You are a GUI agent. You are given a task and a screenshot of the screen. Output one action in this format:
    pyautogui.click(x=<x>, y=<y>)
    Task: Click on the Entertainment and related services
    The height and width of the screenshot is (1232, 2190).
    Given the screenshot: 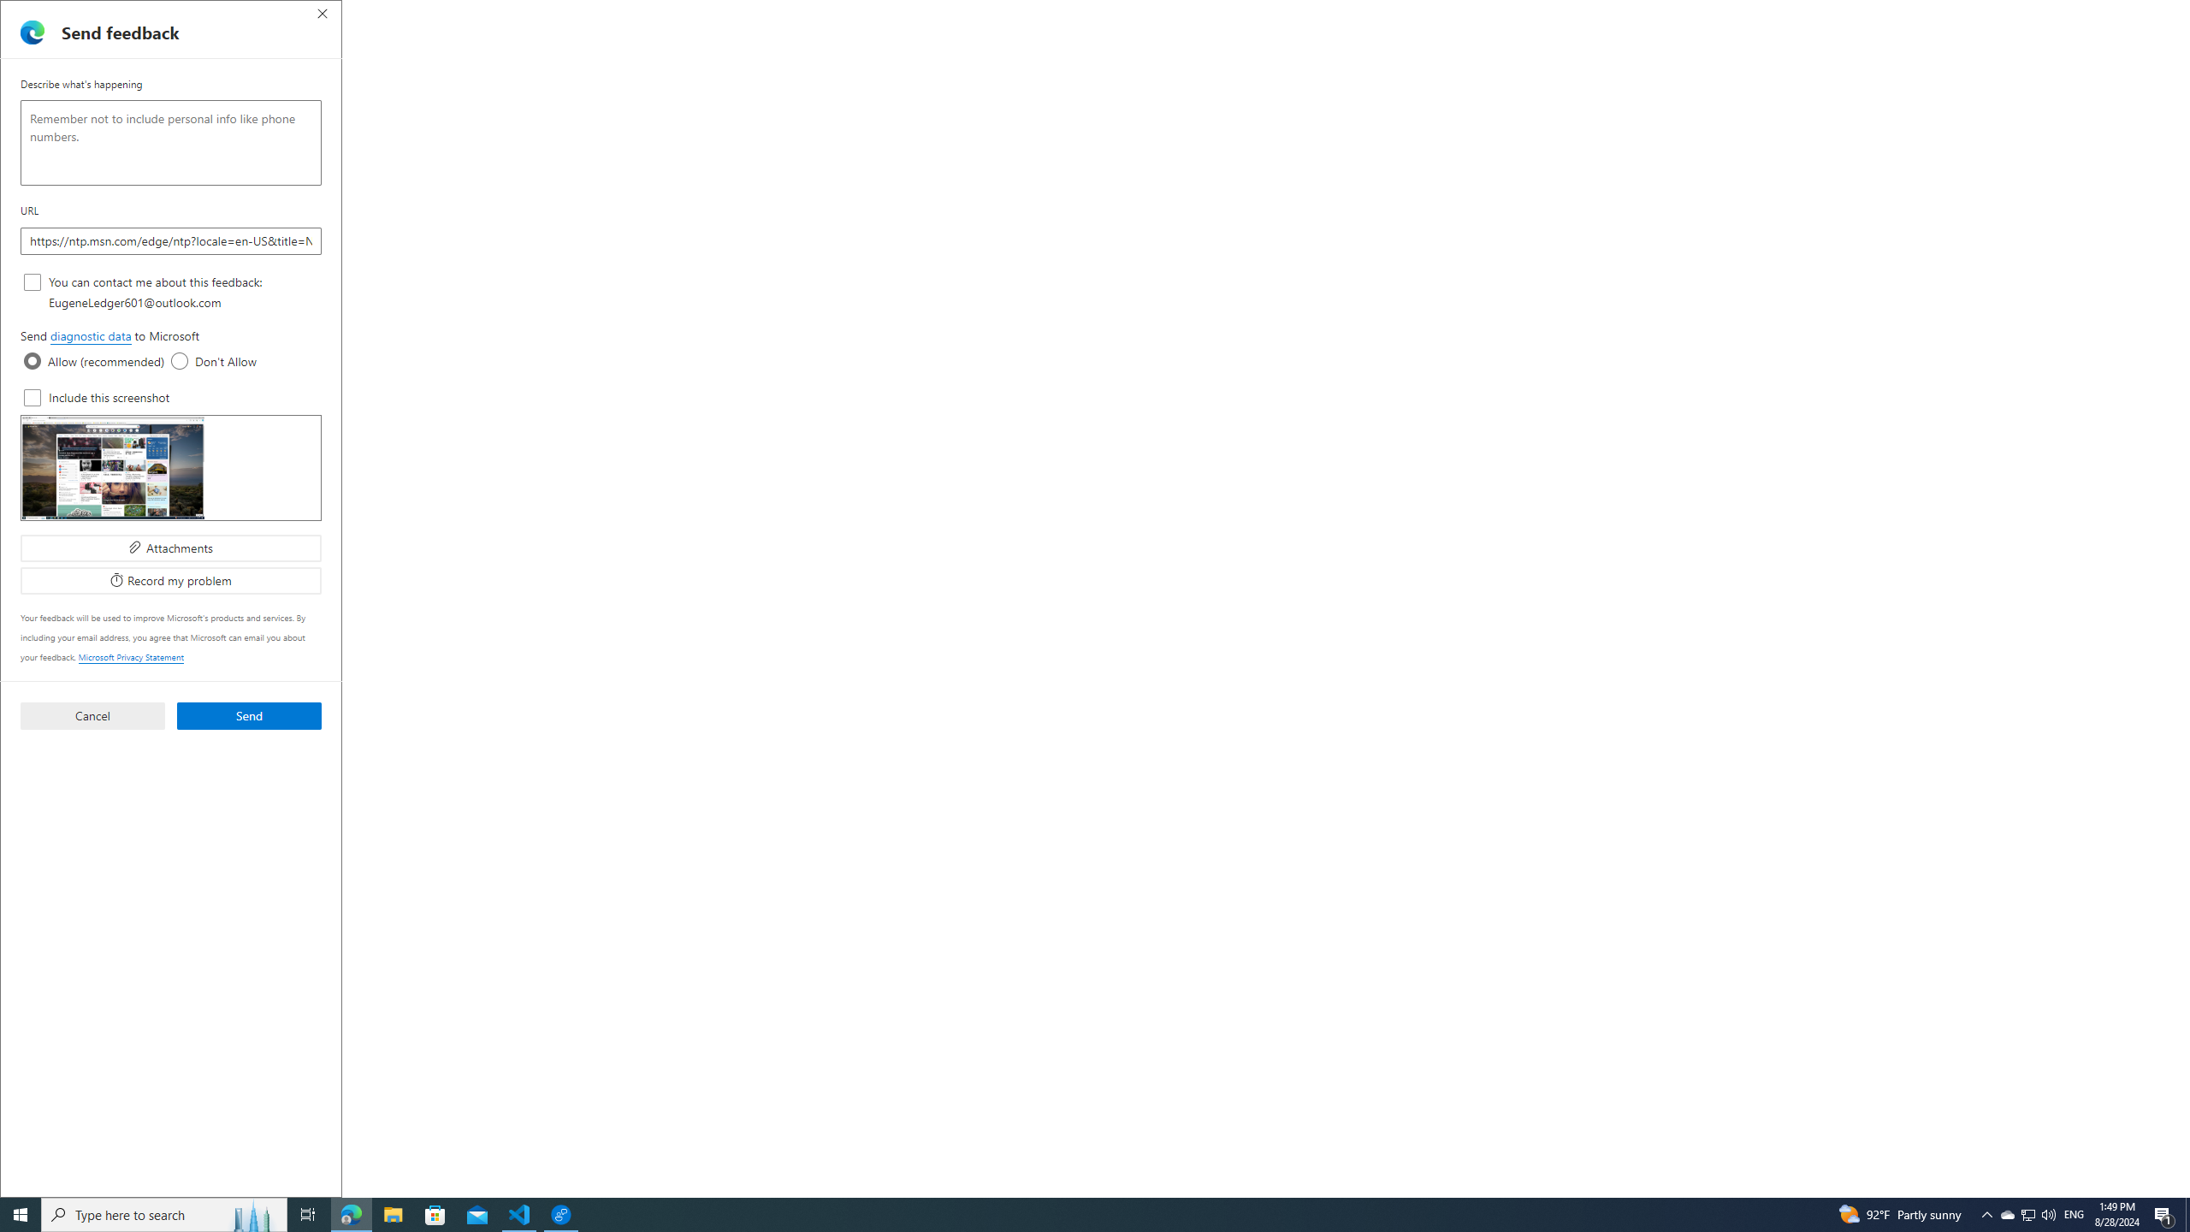 What is the action you would take?
    pyautogui.click(x=512, y=1028)
    